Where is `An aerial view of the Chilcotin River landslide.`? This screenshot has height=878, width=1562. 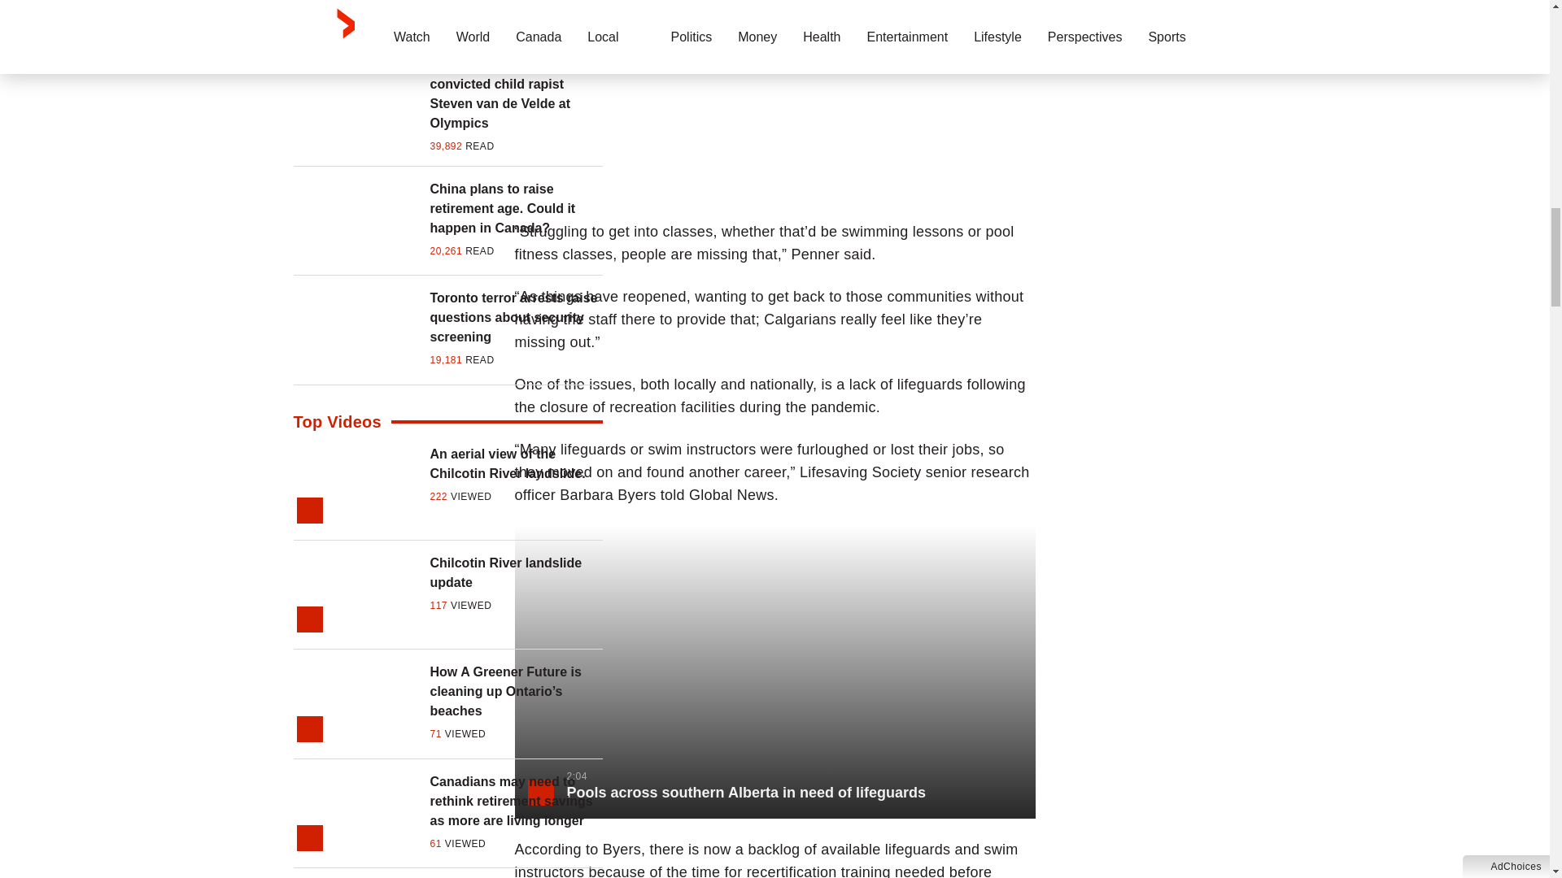
An aerial view of the Chilcotin River landslide. is located at coordinates (516, 463).